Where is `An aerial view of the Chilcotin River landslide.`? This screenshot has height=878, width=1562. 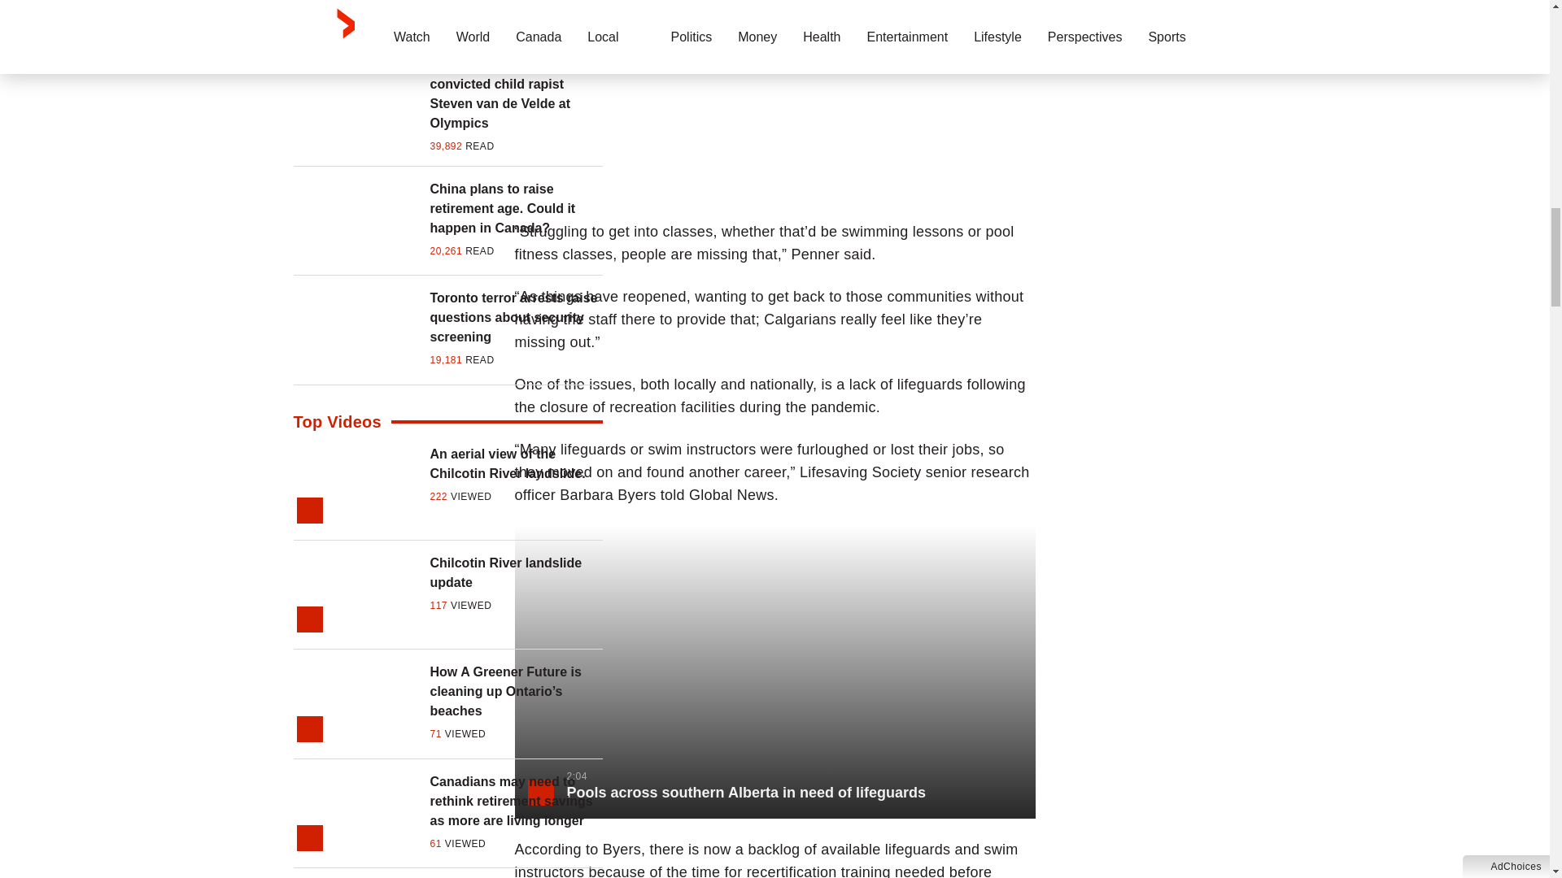
An aerial view of the Chilcotin River landslide. is located at coordinates (516, 463).